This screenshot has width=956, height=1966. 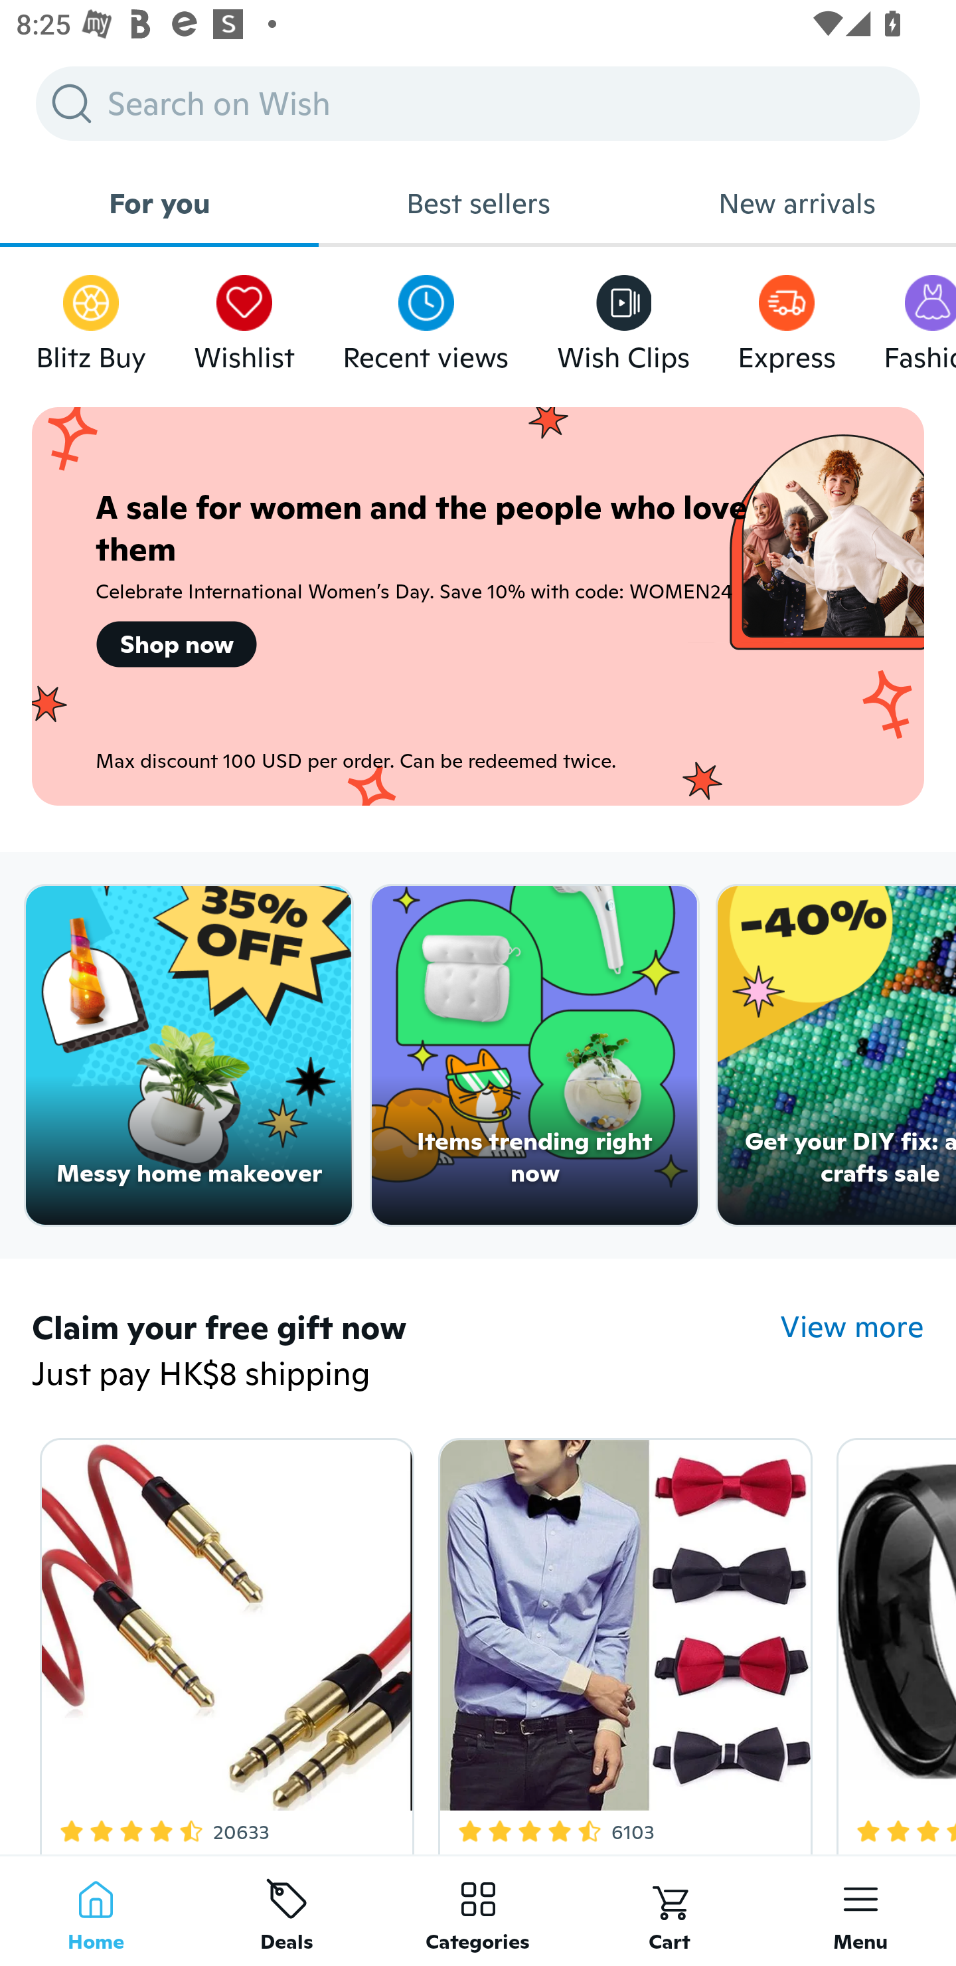 I want to click on Claim your free gift now
Just pay HK$8 shipping, so click(x=406, y=1352).